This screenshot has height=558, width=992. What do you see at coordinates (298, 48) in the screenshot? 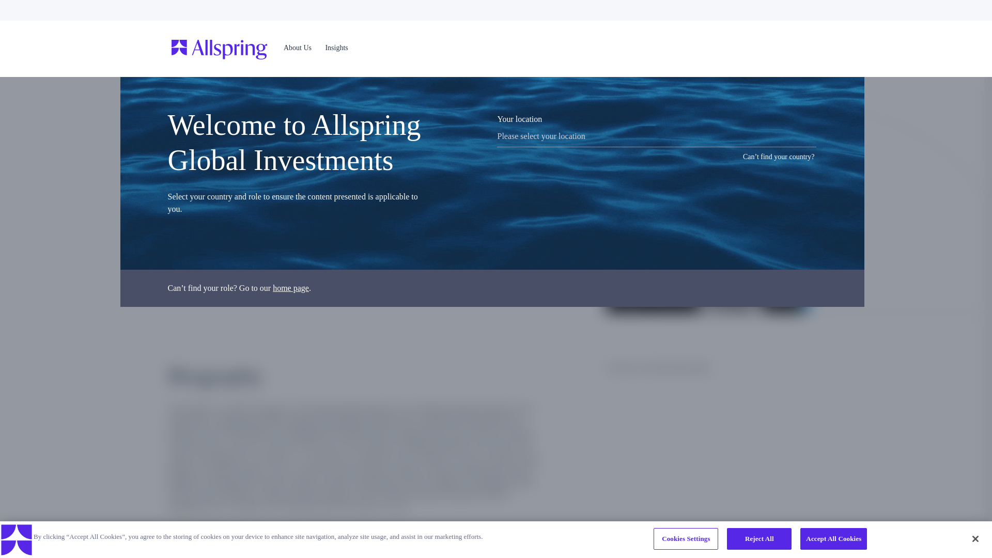
I see `About Us` at bounding box center [298, 48].